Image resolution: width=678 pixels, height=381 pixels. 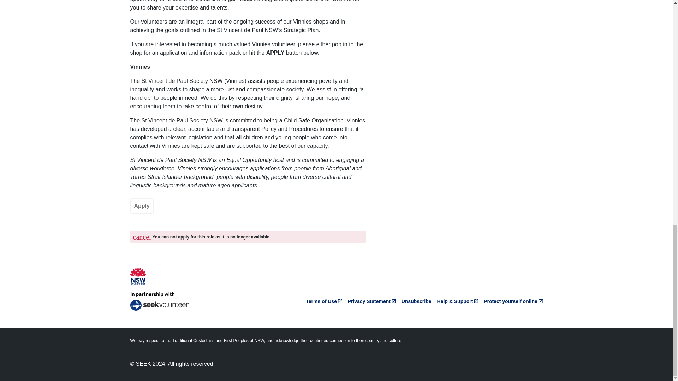 What do you see at coordinates (513, 301) in the screenshot?
I see `Protect yourself online` at bounding box center [513, 301].